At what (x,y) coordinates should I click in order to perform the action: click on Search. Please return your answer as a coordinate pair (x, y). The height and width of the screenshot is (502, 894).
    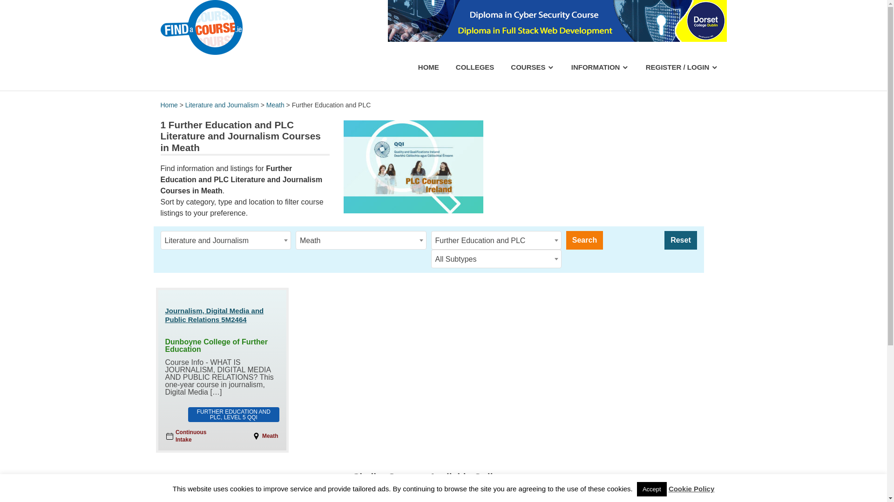
    Looking at the image, I should click on (584, 240).